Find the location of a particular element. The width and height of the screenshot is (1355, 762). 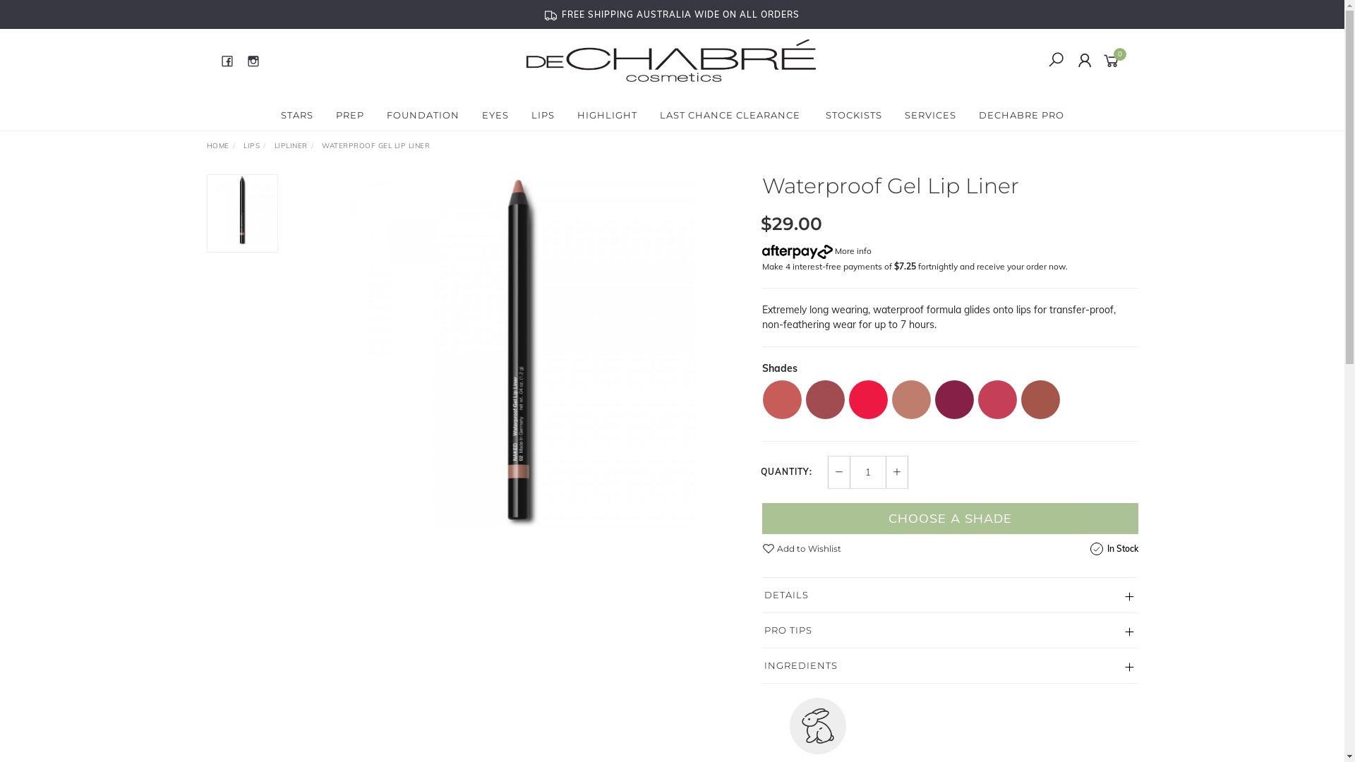

LAST CHANCE CLEARANCE is located at coordinates (730, 115).